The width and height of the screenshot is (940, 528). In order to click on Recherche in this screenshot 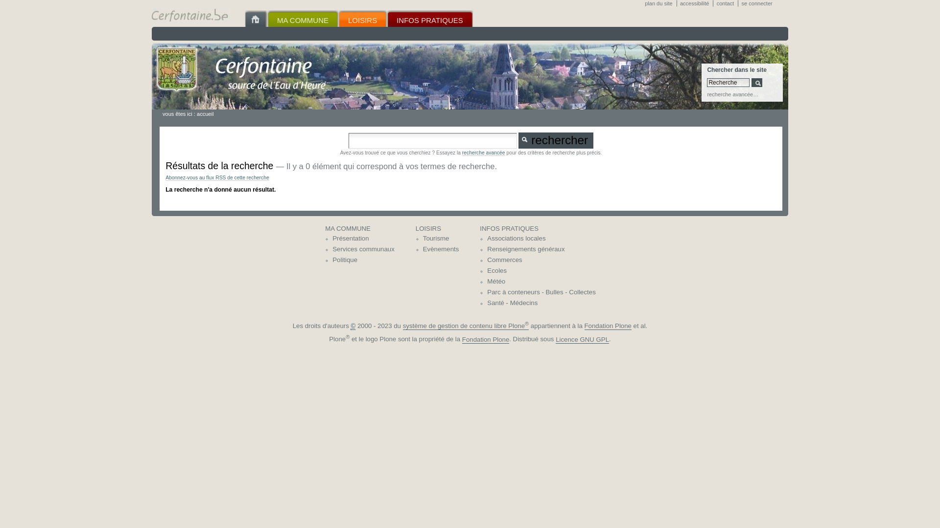, I will do `click(728, 83)`.